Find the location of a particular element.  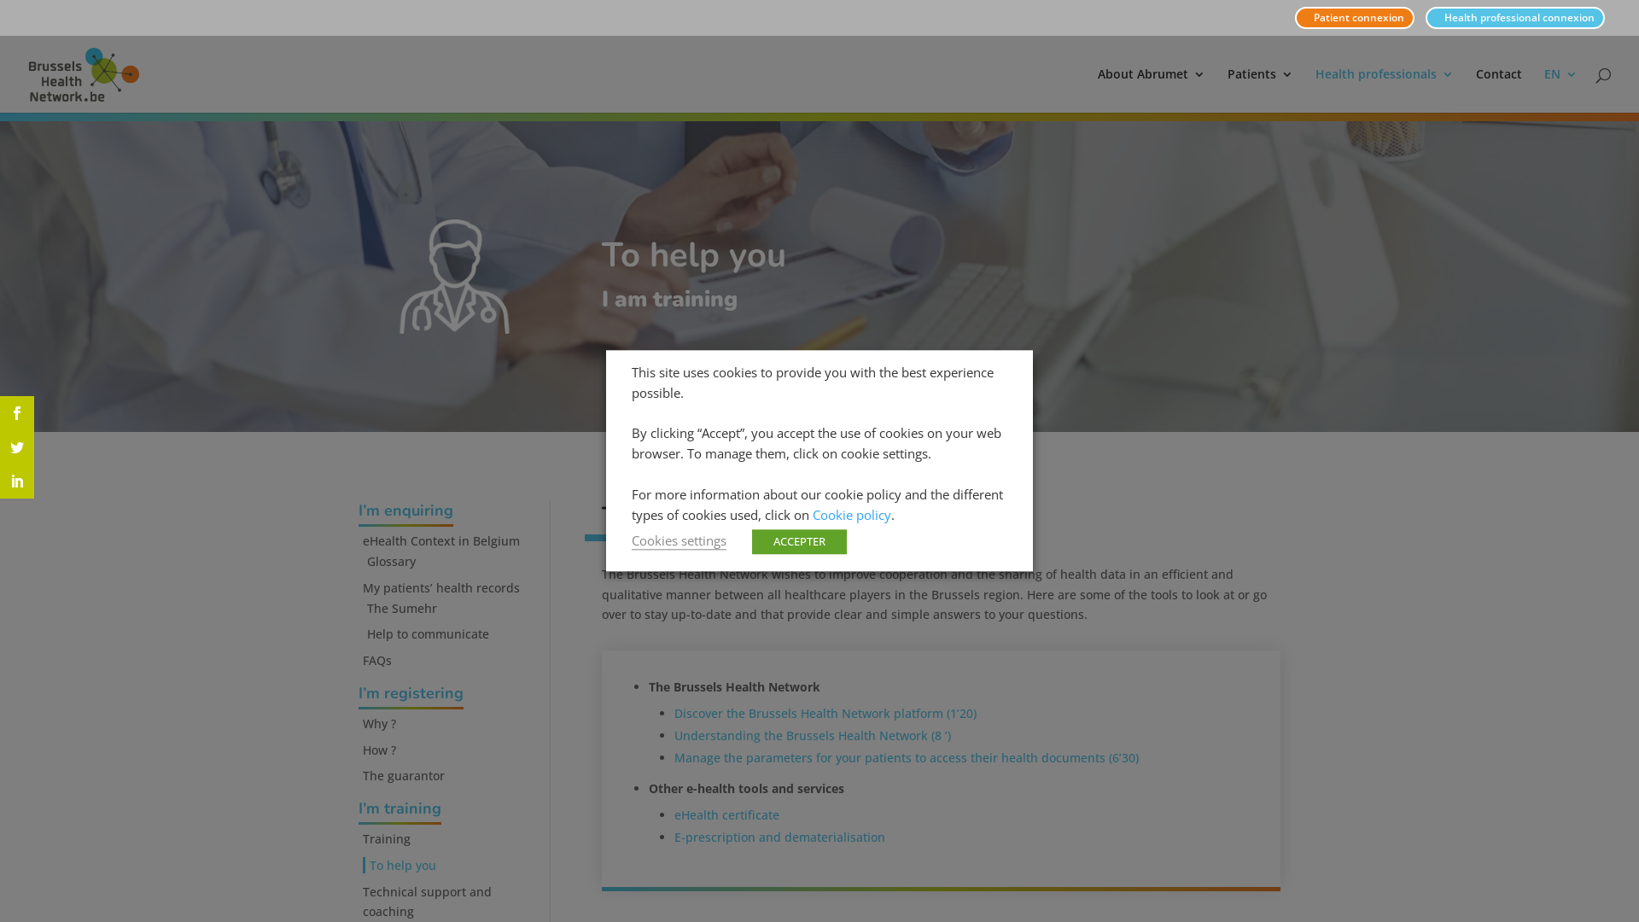

To help you is located at coordinates (400, 866).